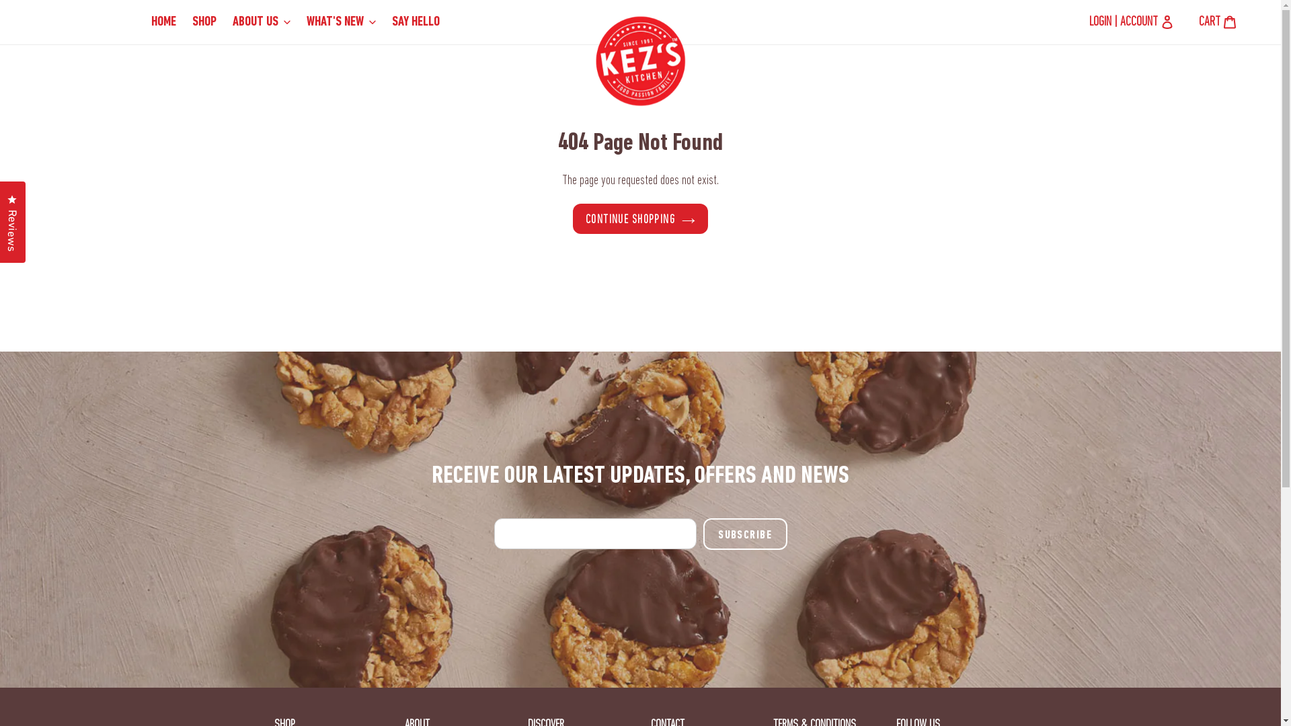 The image size is (1291, 726). What do you see at coordinates (342, 22) in the screenshot?
I see `WHAT'S NEW` at bounding box center [342, 22].